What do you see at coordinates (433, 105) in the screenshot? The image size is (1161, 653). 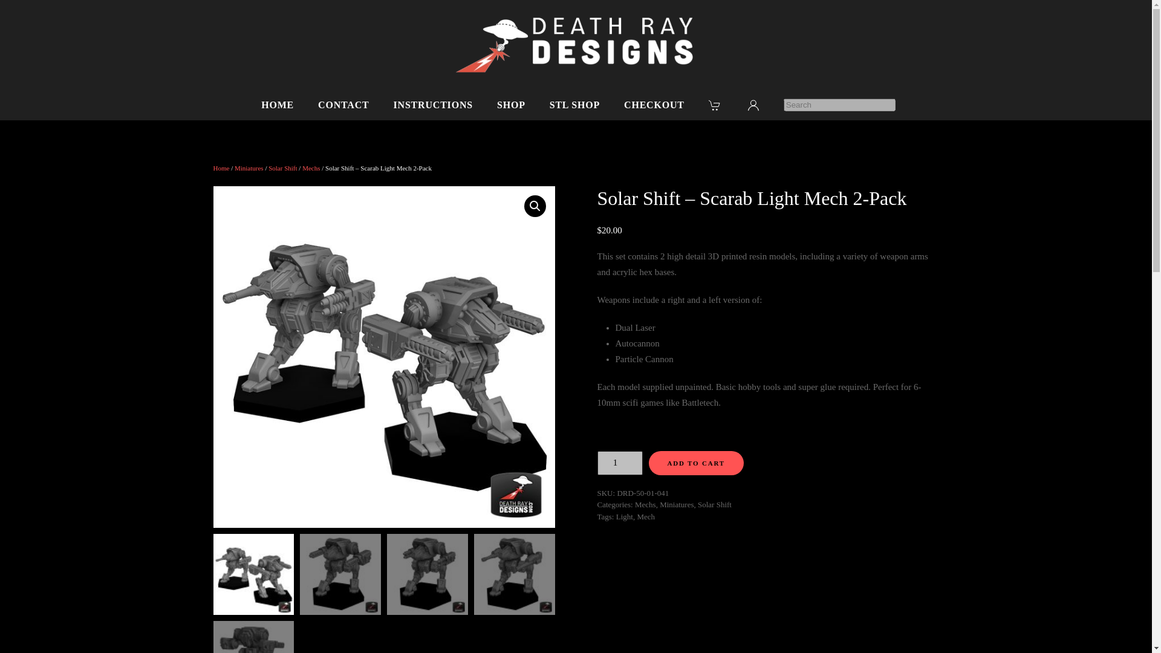 I see `INSTRUCTIONS` at bounding box center [433, 105].